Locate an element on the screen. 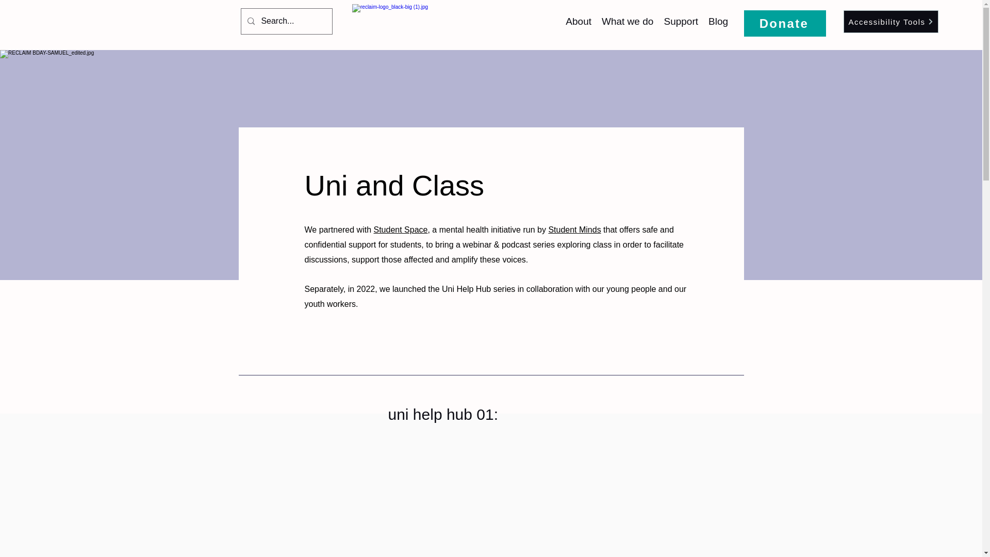 The image size is (990, 557). About is located at coordinates (579, 22).